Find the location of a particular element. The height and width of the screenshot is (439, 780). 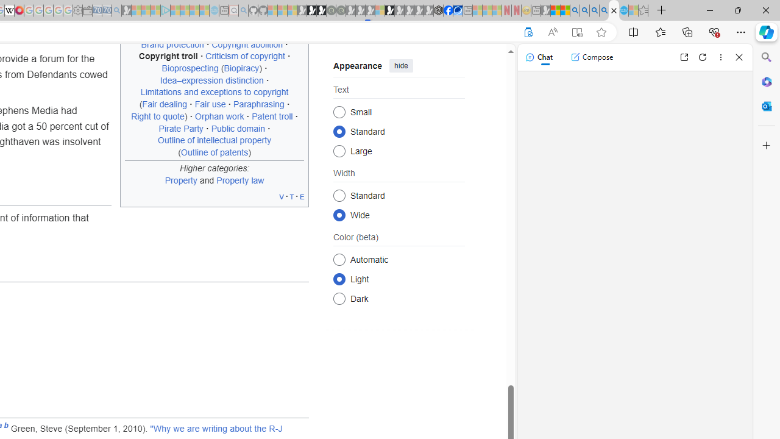

Enter Immersive Reader (F9) is located at coordinates (576, 32).